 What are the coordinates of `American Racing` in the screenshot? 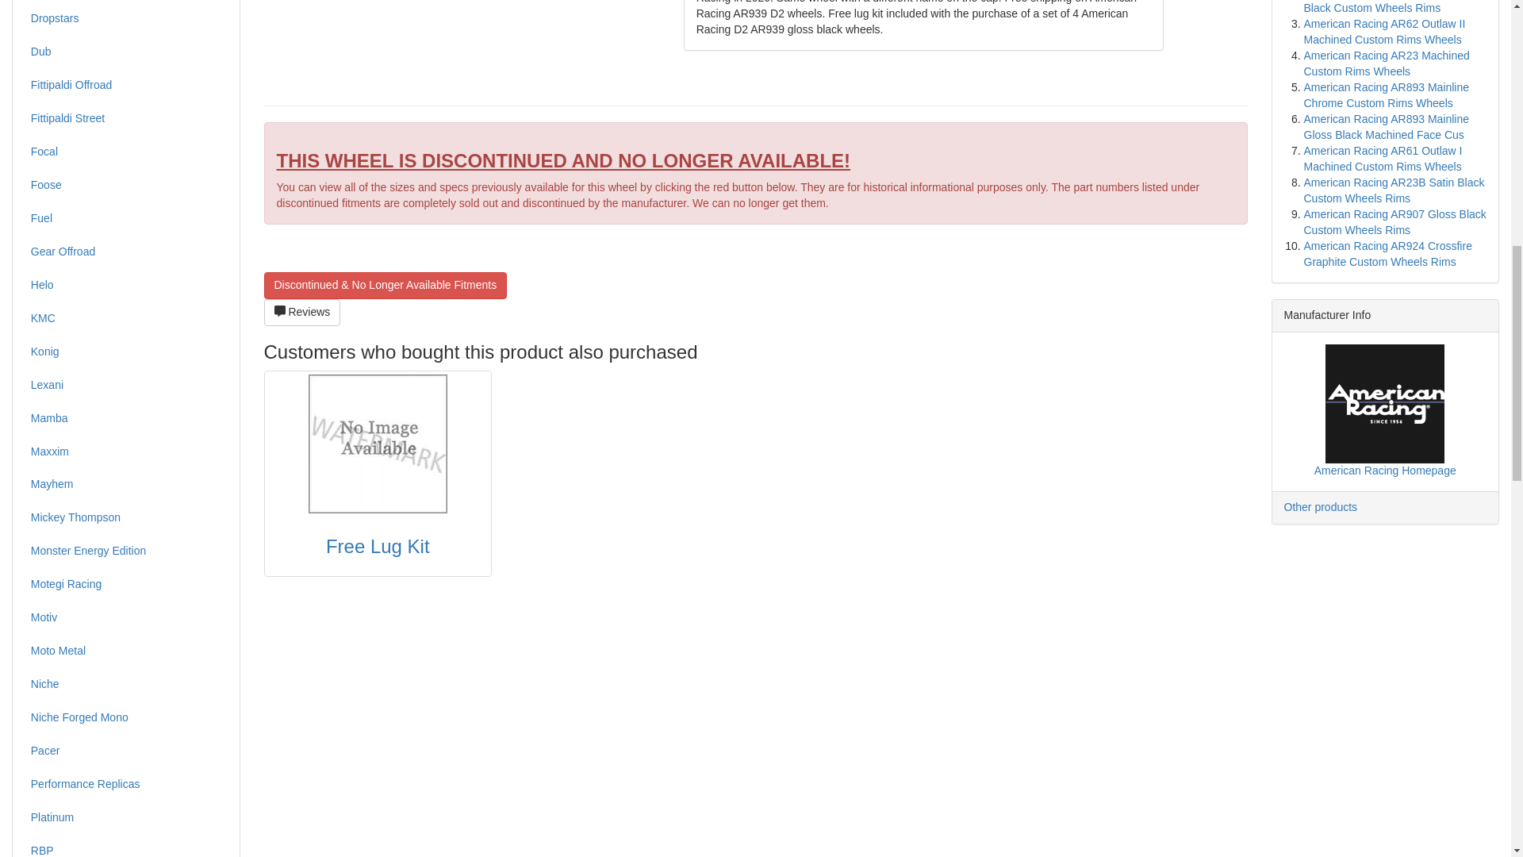 It's located at (1384, 404).